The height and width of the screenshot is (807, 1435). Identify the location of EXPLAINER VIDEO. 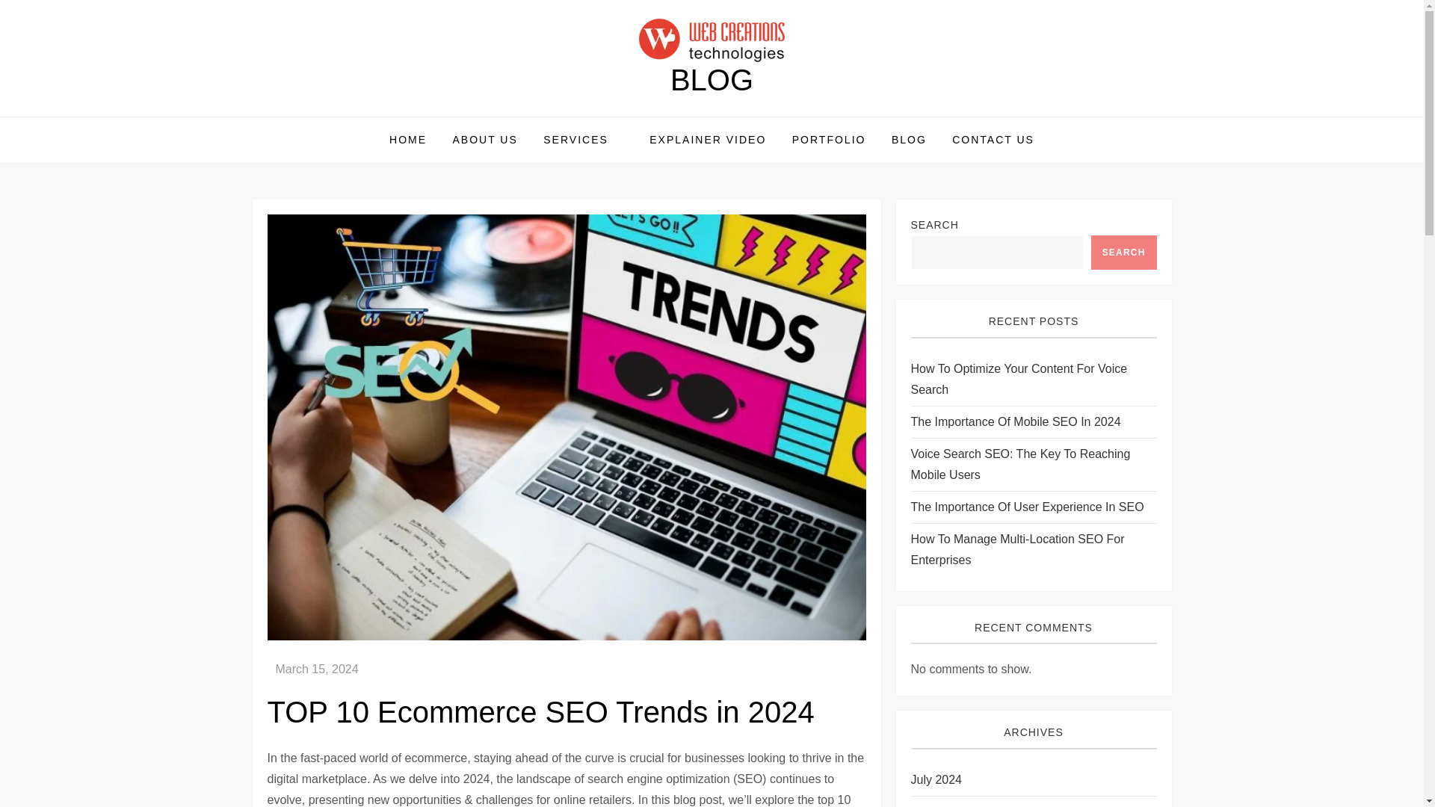
(708, 139).